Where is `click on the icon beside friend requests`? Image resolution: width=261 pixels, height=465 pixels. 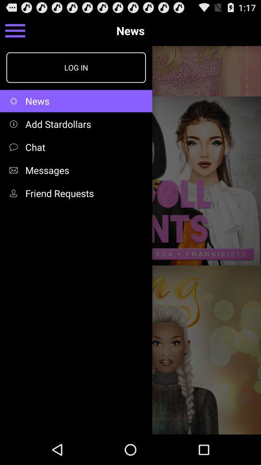
click on the icon beside friend requests is located at coordinates (15, 193).